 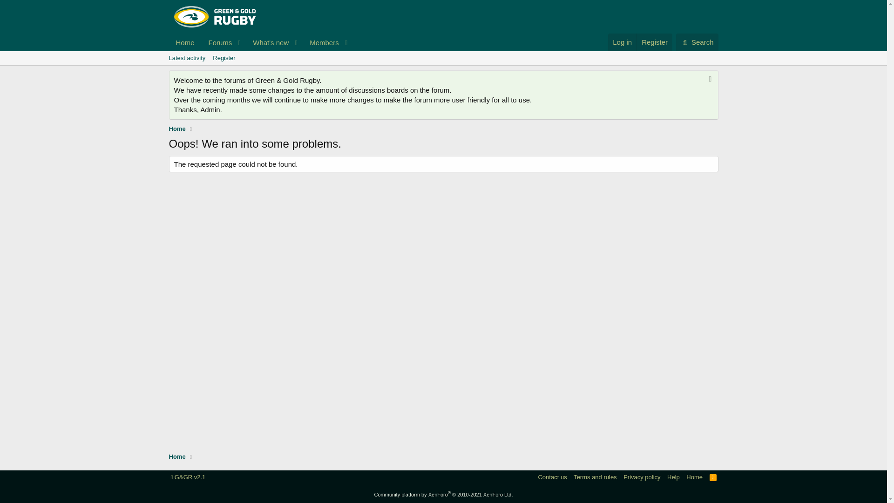 What do you see at coordinates (697, 42) in the screenshot?
I see `Latest activity` at bounding box center [697, 42].